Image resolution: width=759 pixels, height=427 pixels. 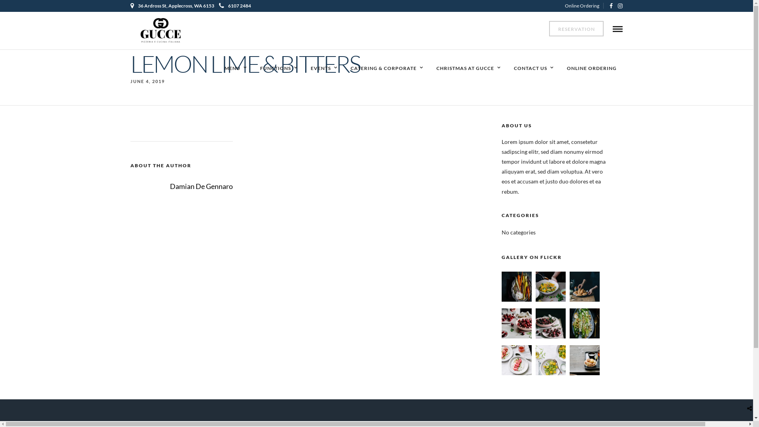 I want to click on 6107 2484, so click(x=235, y=6).